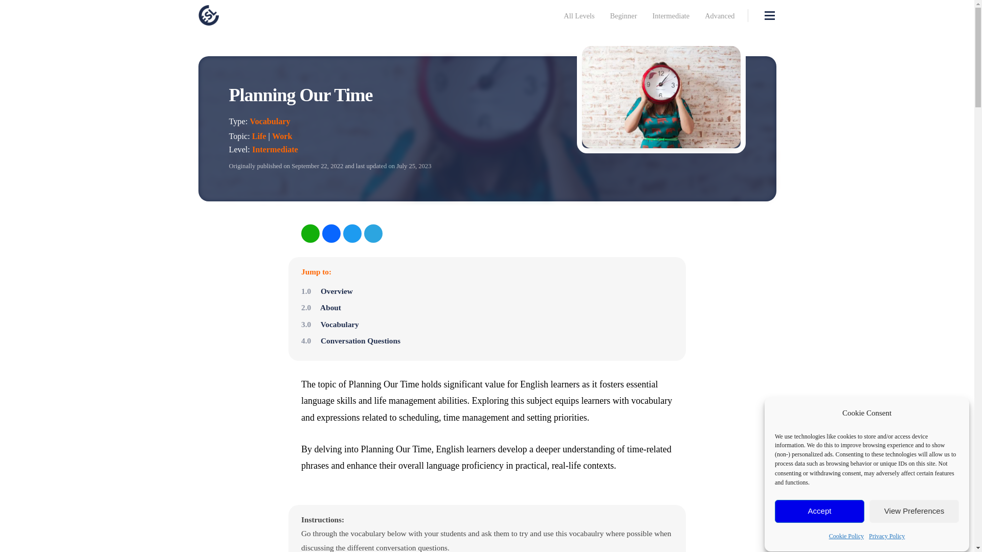  I want to click on Vocabulary, so click(330, 324).